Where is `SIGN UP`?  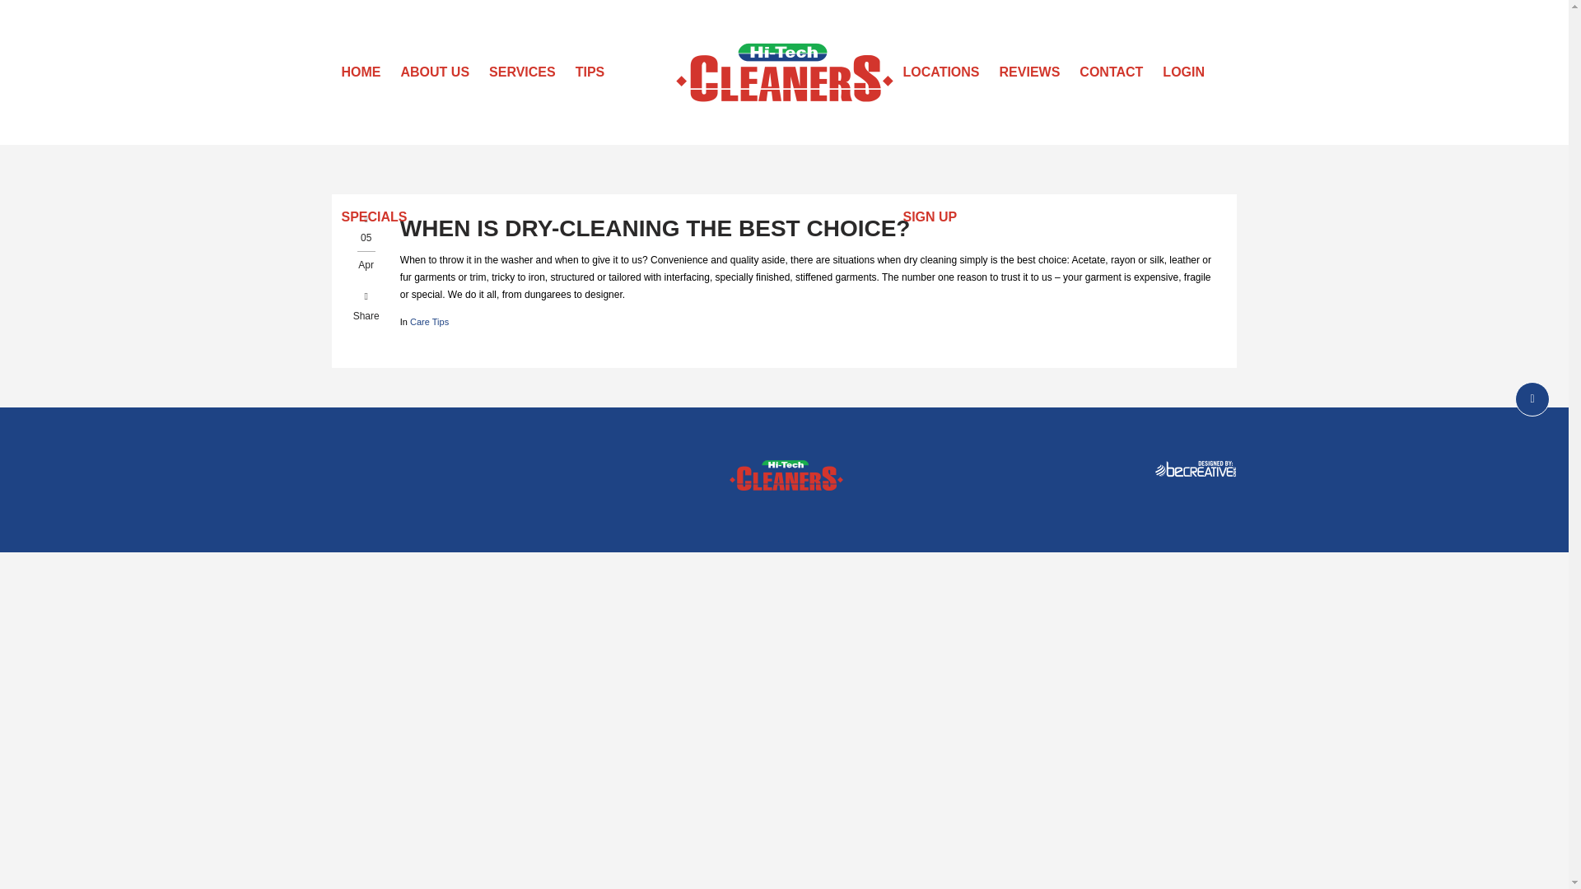
SIGN UP is located at coordinates (929, 217).